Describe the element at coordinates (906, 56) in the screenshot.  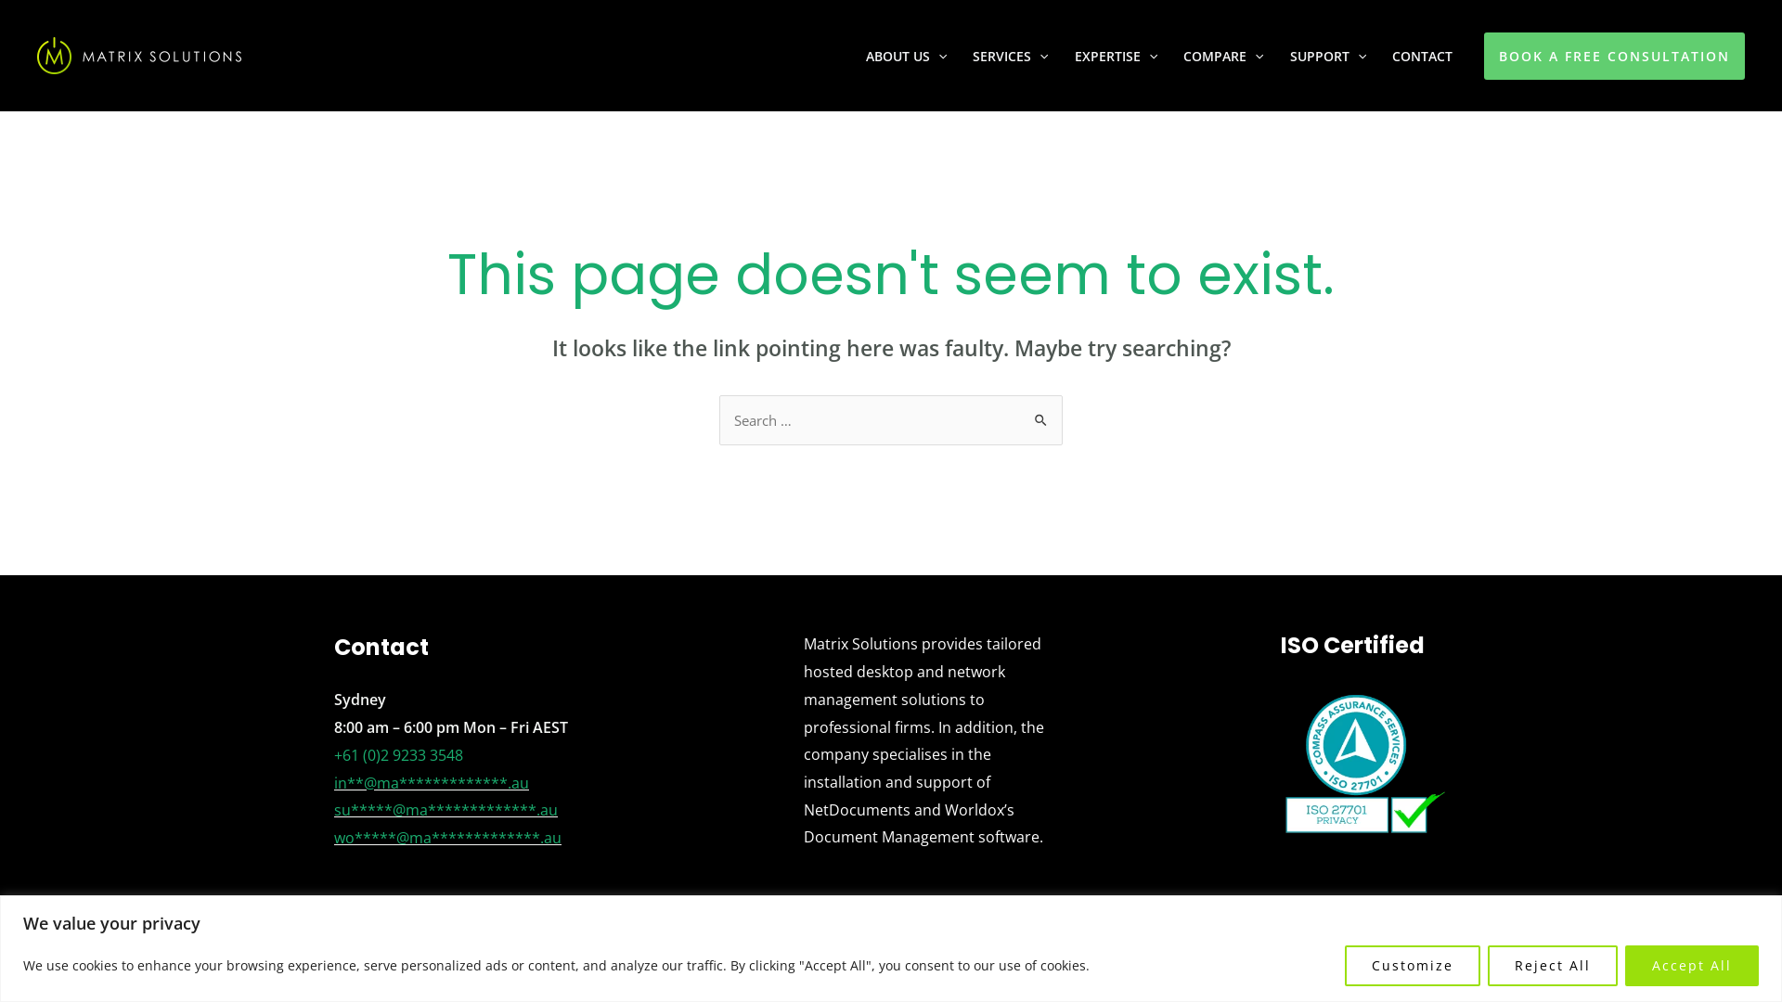
I see `ABOUT US` at that location.